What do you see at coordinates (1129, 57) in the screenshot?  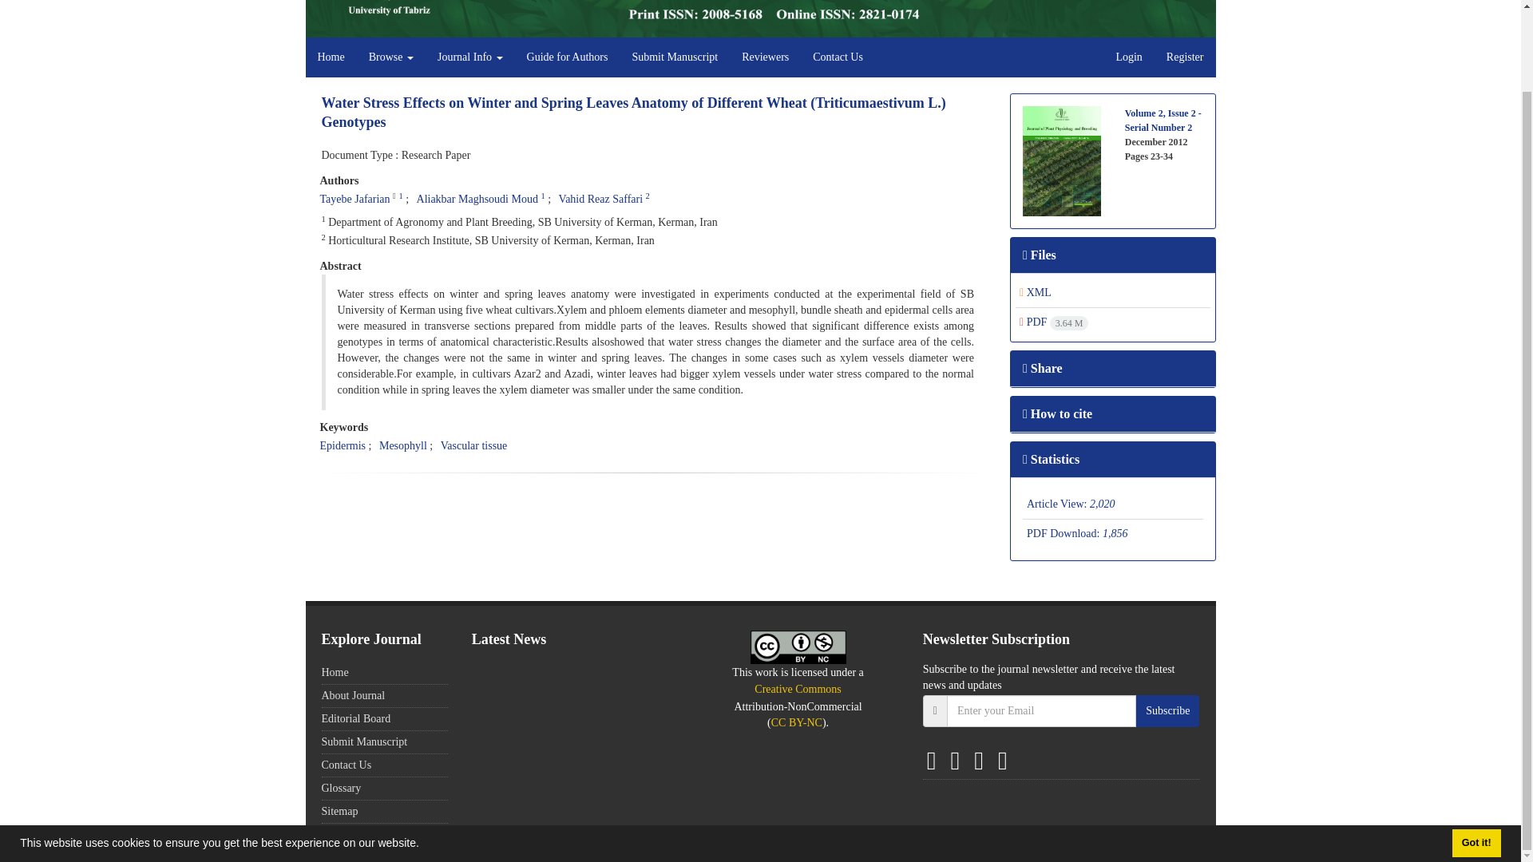 I see `Login` at bounding box center [1129, 57].